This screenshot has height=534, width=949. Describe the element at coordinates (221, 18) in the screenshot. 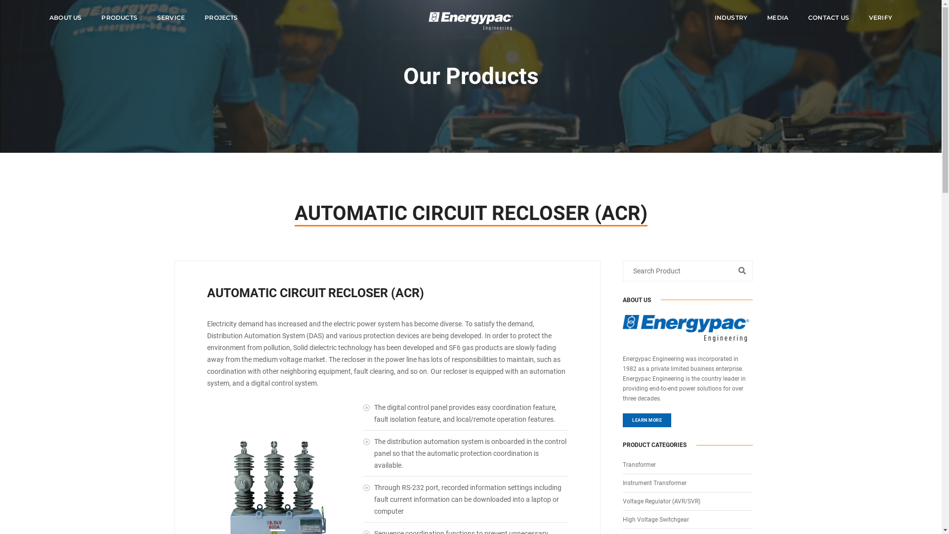

I see `PROJECTS` at that location.